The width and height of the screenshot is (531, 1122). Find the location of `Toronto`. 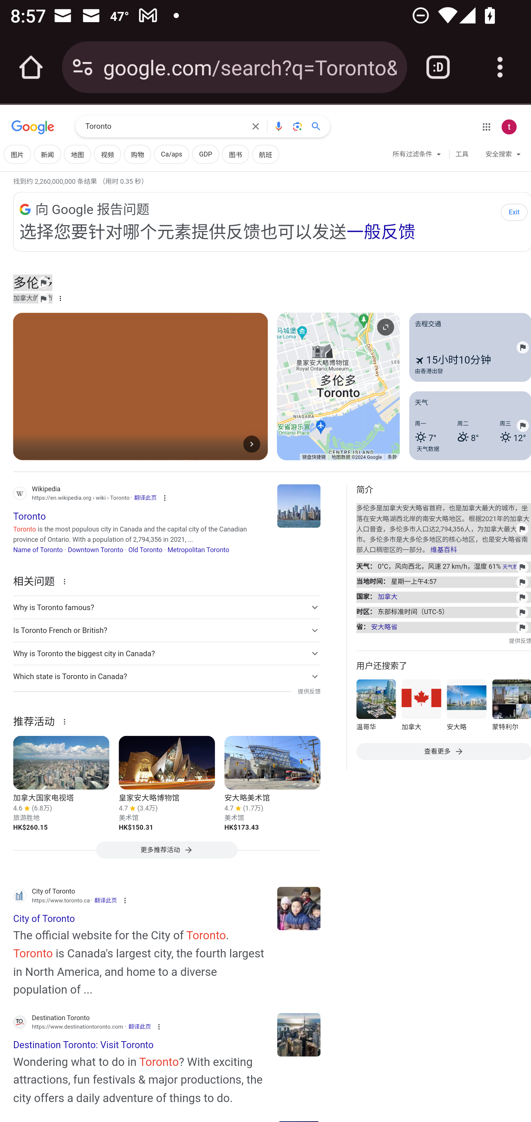

Toronto is located at coordinates (164, 127).